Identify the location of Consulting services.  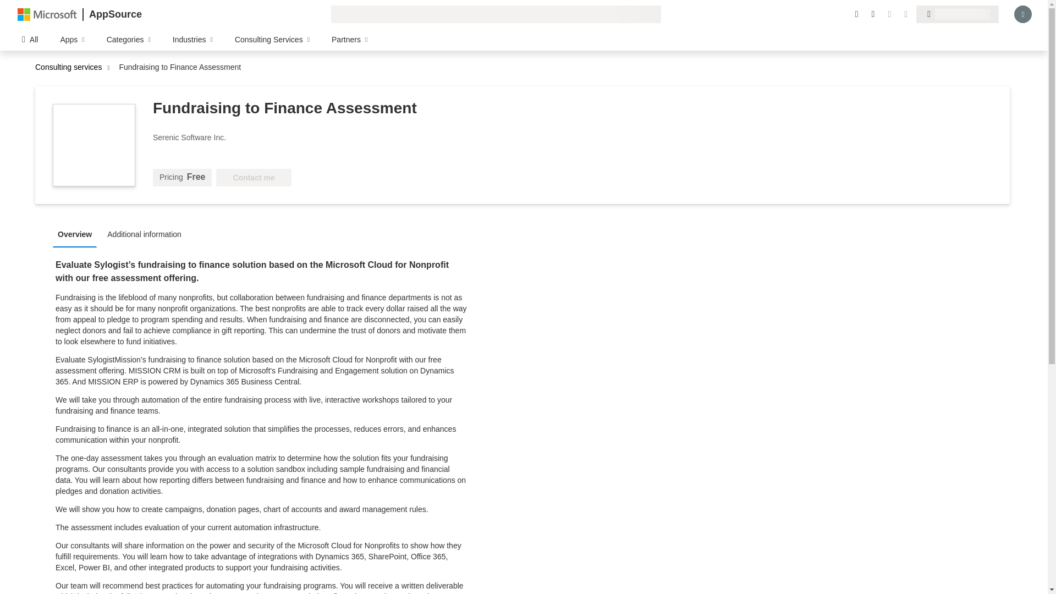
(71, 67).